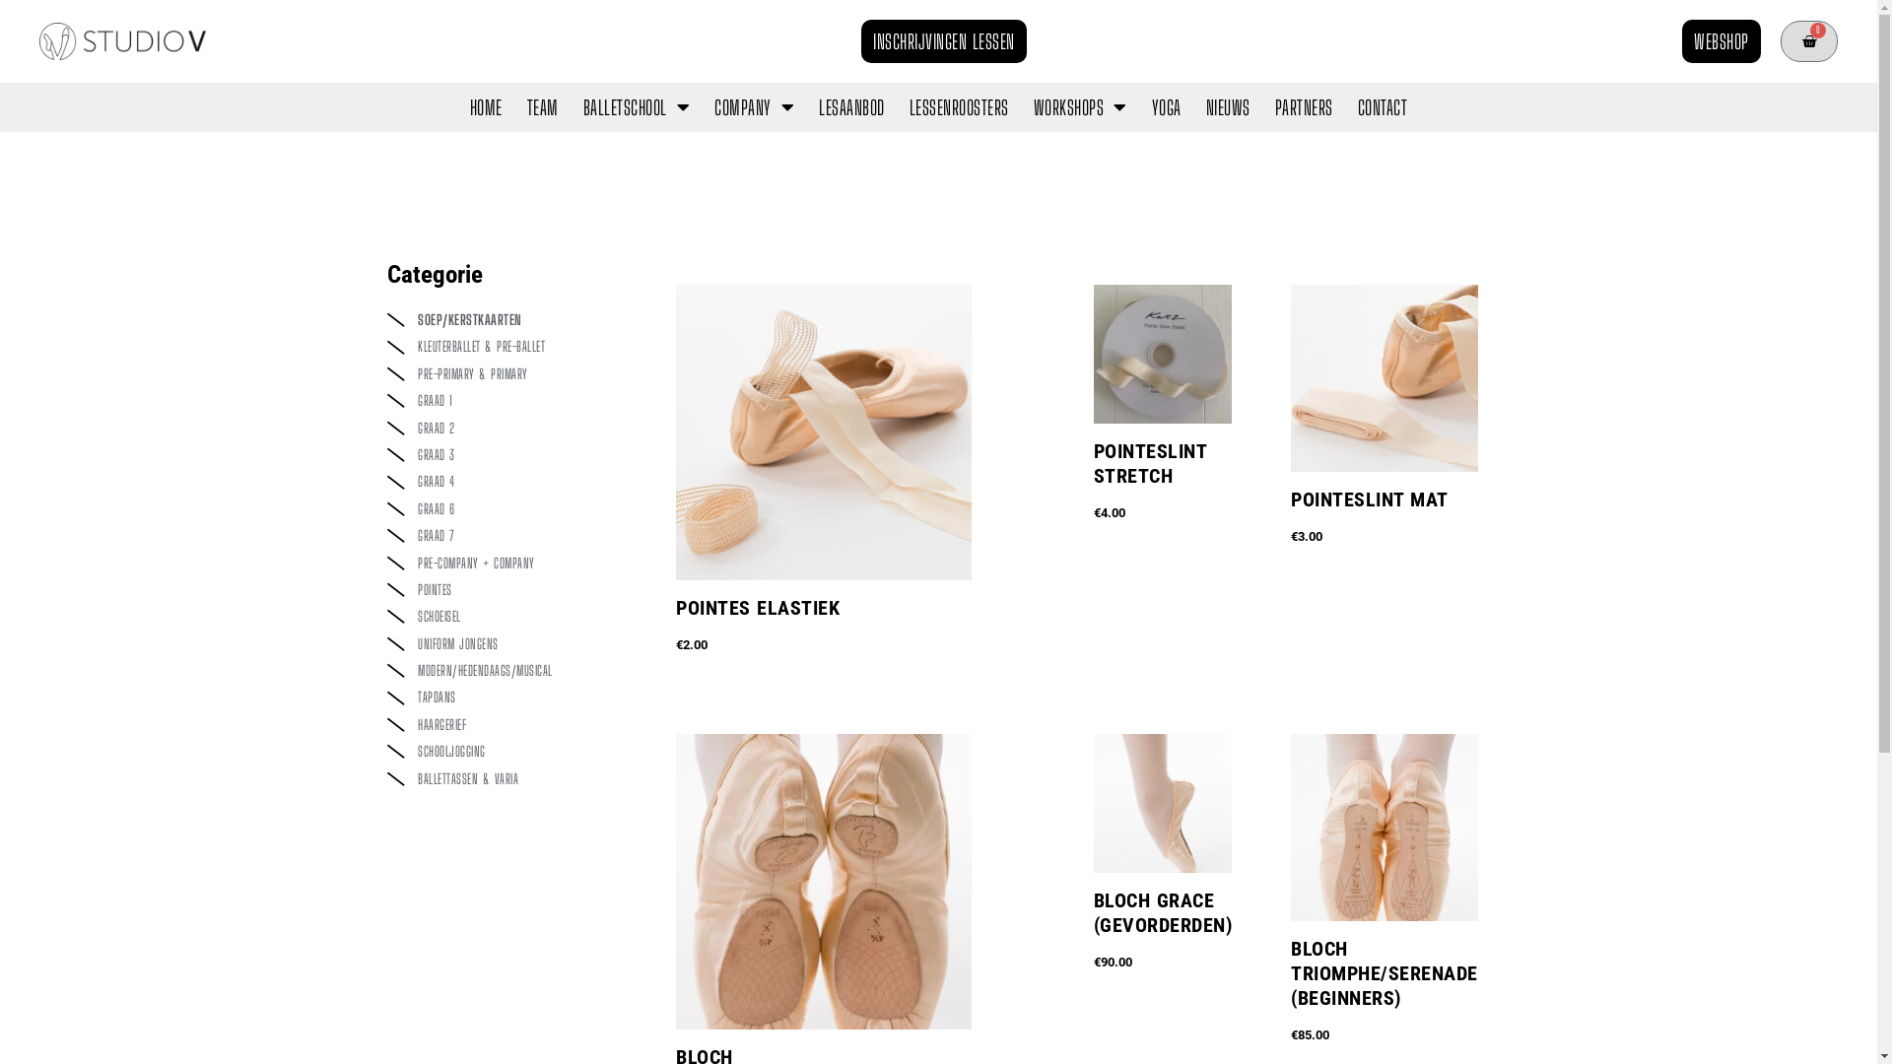  I want to click on YOGA, so click(1167, 107).